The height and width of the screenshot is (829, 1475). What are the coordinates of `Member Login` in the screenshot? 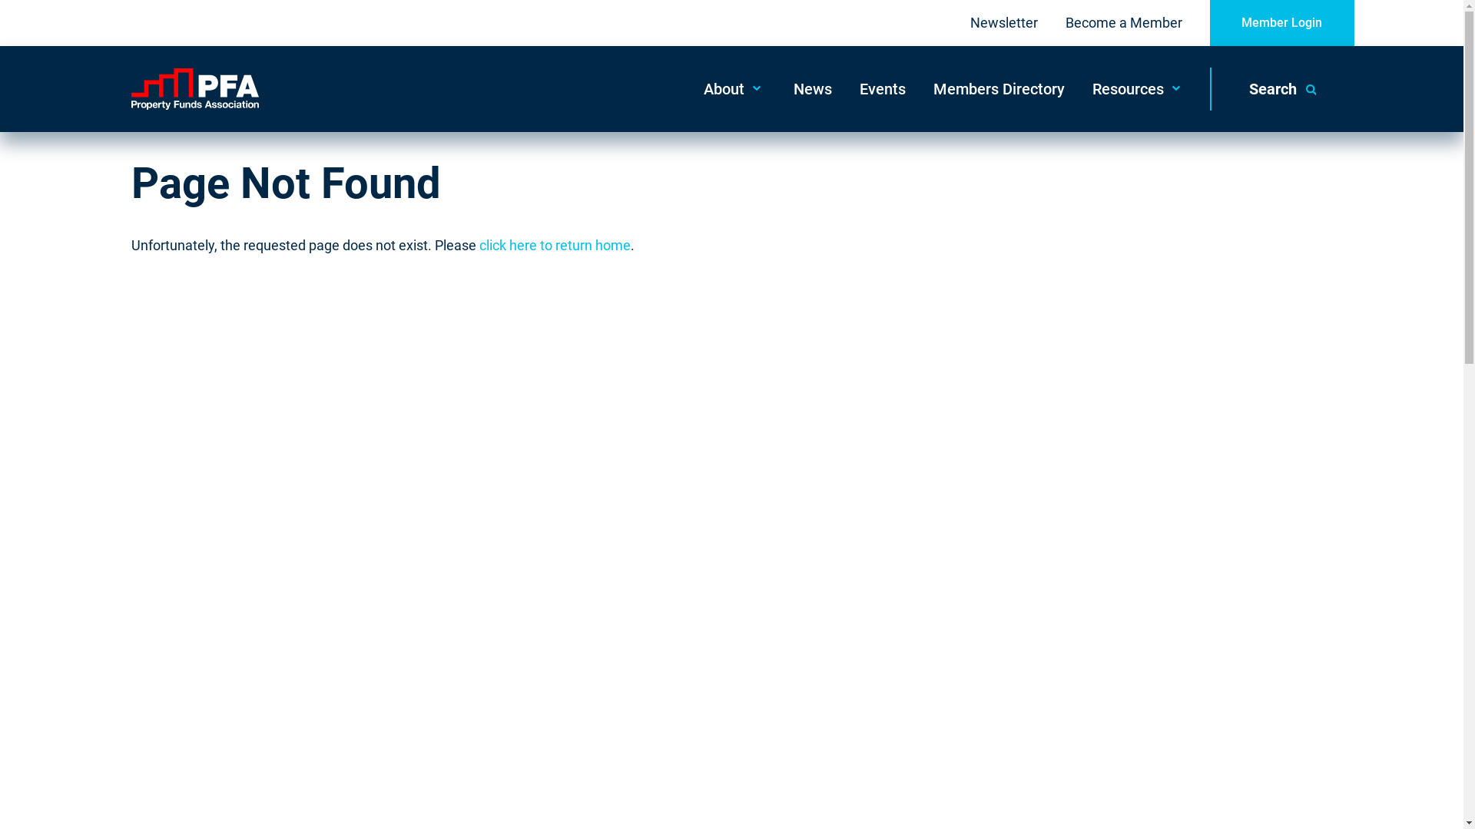 It's located at (1281, 23).